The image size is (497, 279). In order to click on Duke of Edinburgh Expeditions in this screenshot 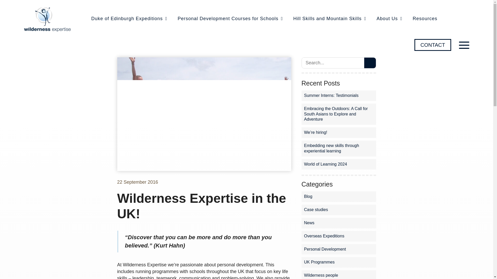, I will do `click(128, 18)`.